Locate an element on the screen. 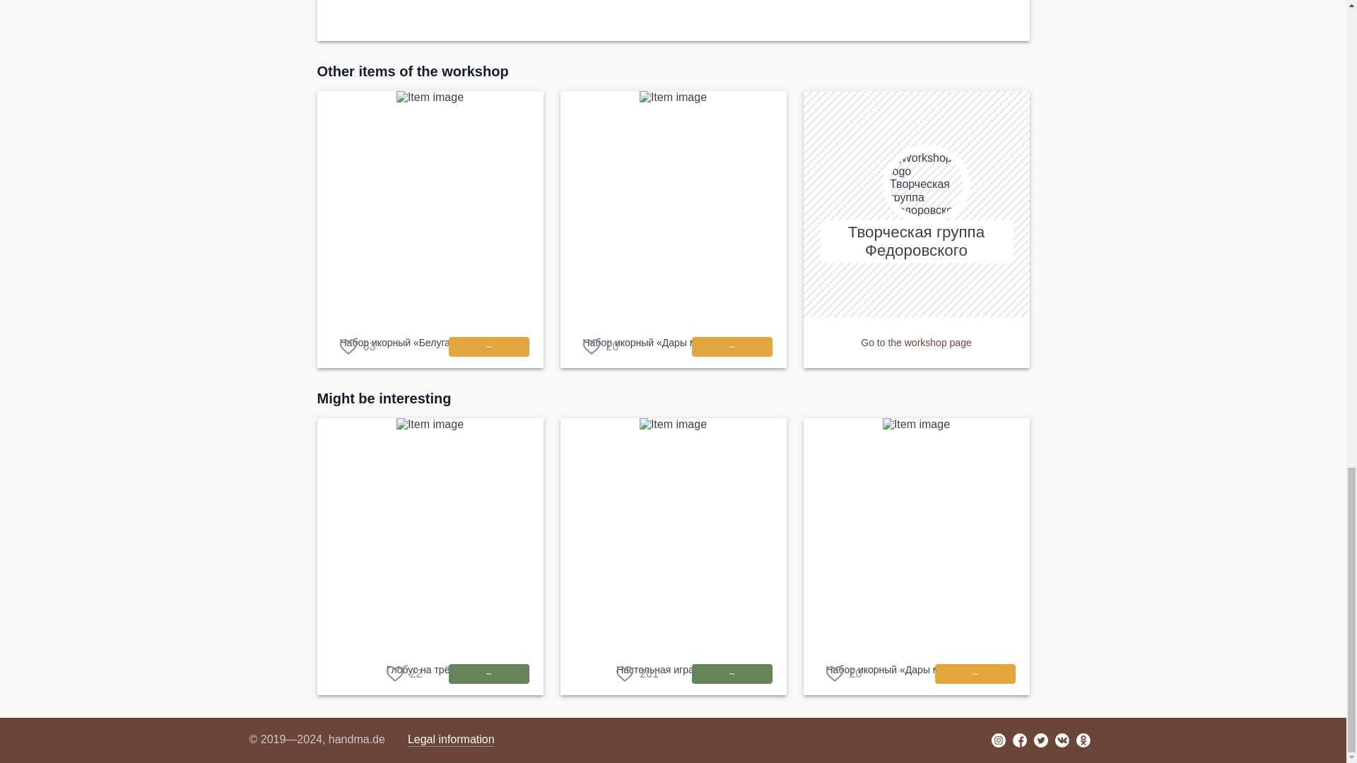 The width and height of the screenshot is (1357, 763). Go to the workshop page is located at coordinates (916, 342).